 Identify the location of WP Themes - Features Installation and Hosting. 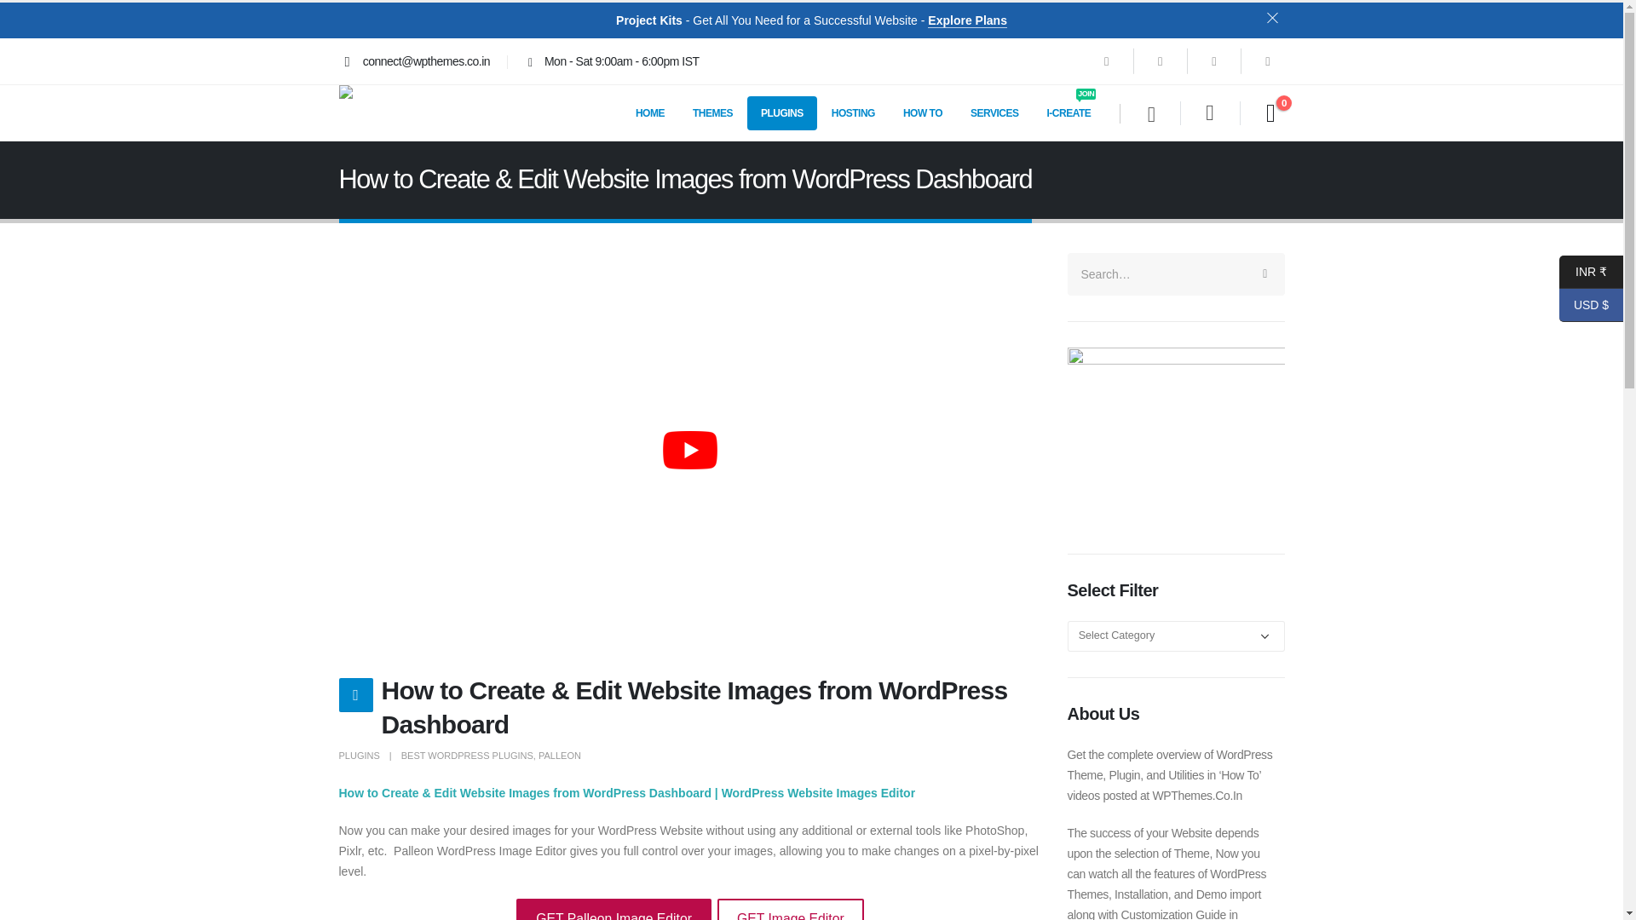
(394, 112).